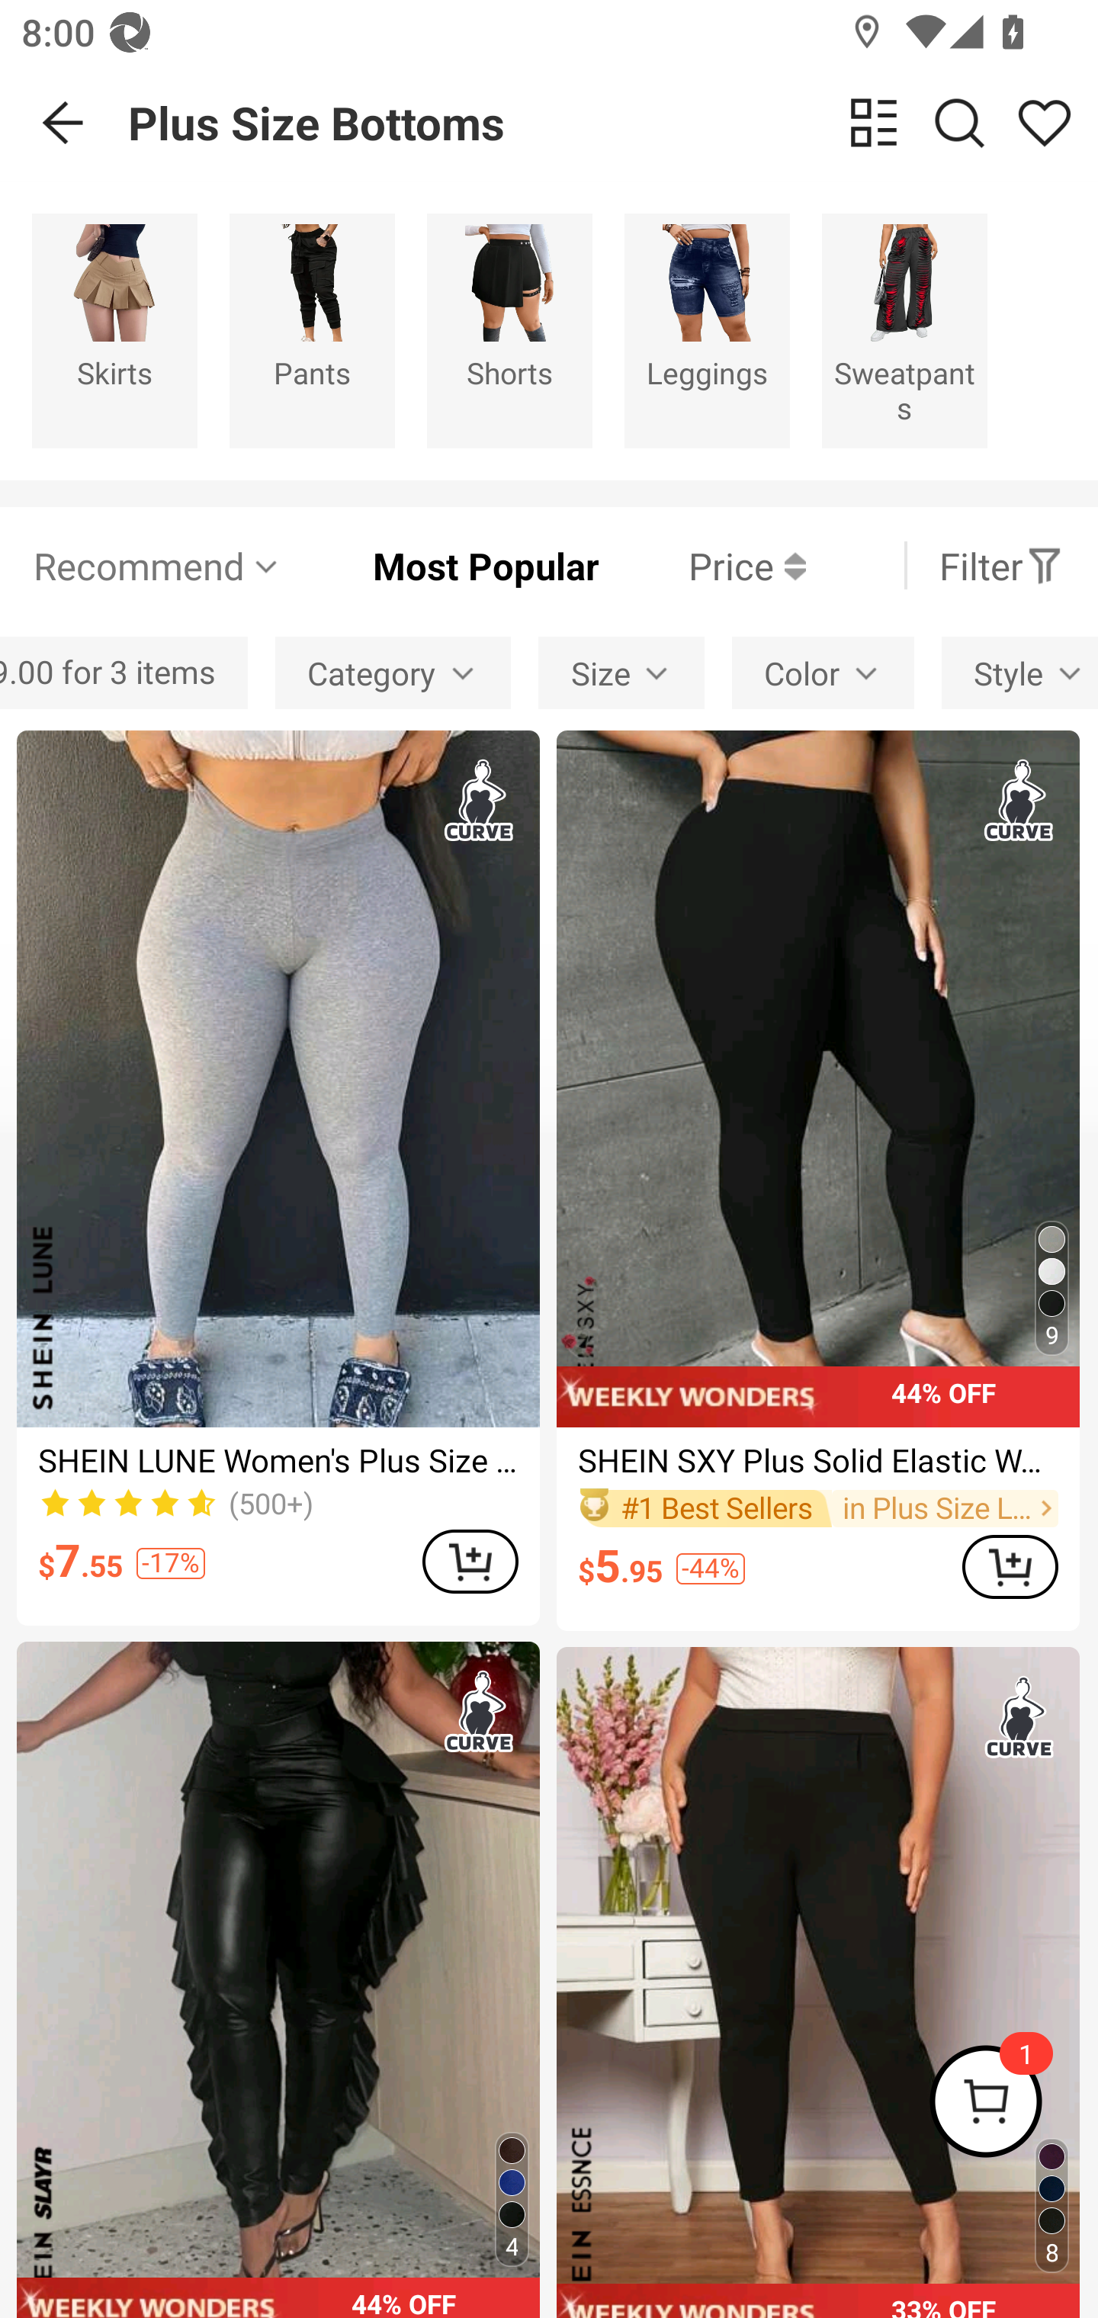 This screenshot has height=2318, width=1098. What do you see at coordinates (904, 329) in the screenshot?
I see `Sweatpants` at bounding box center [904, 329].